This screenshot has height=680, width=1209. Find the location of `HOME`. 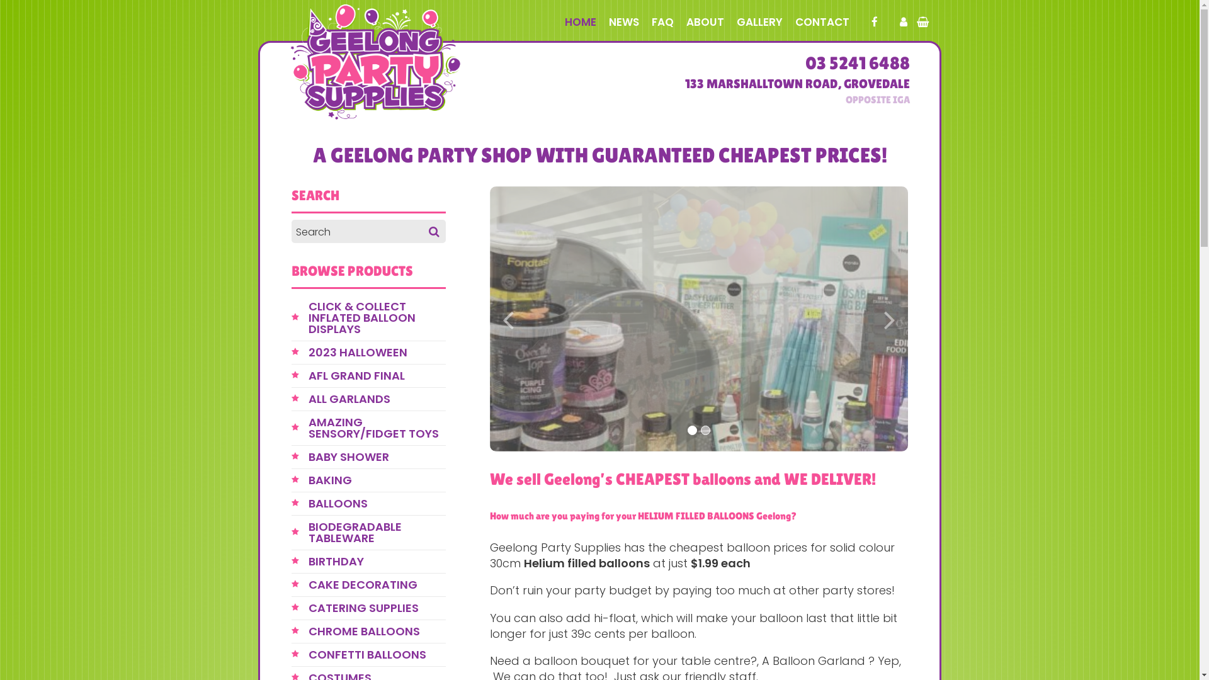

HOME is located at coordinates (581, 22).